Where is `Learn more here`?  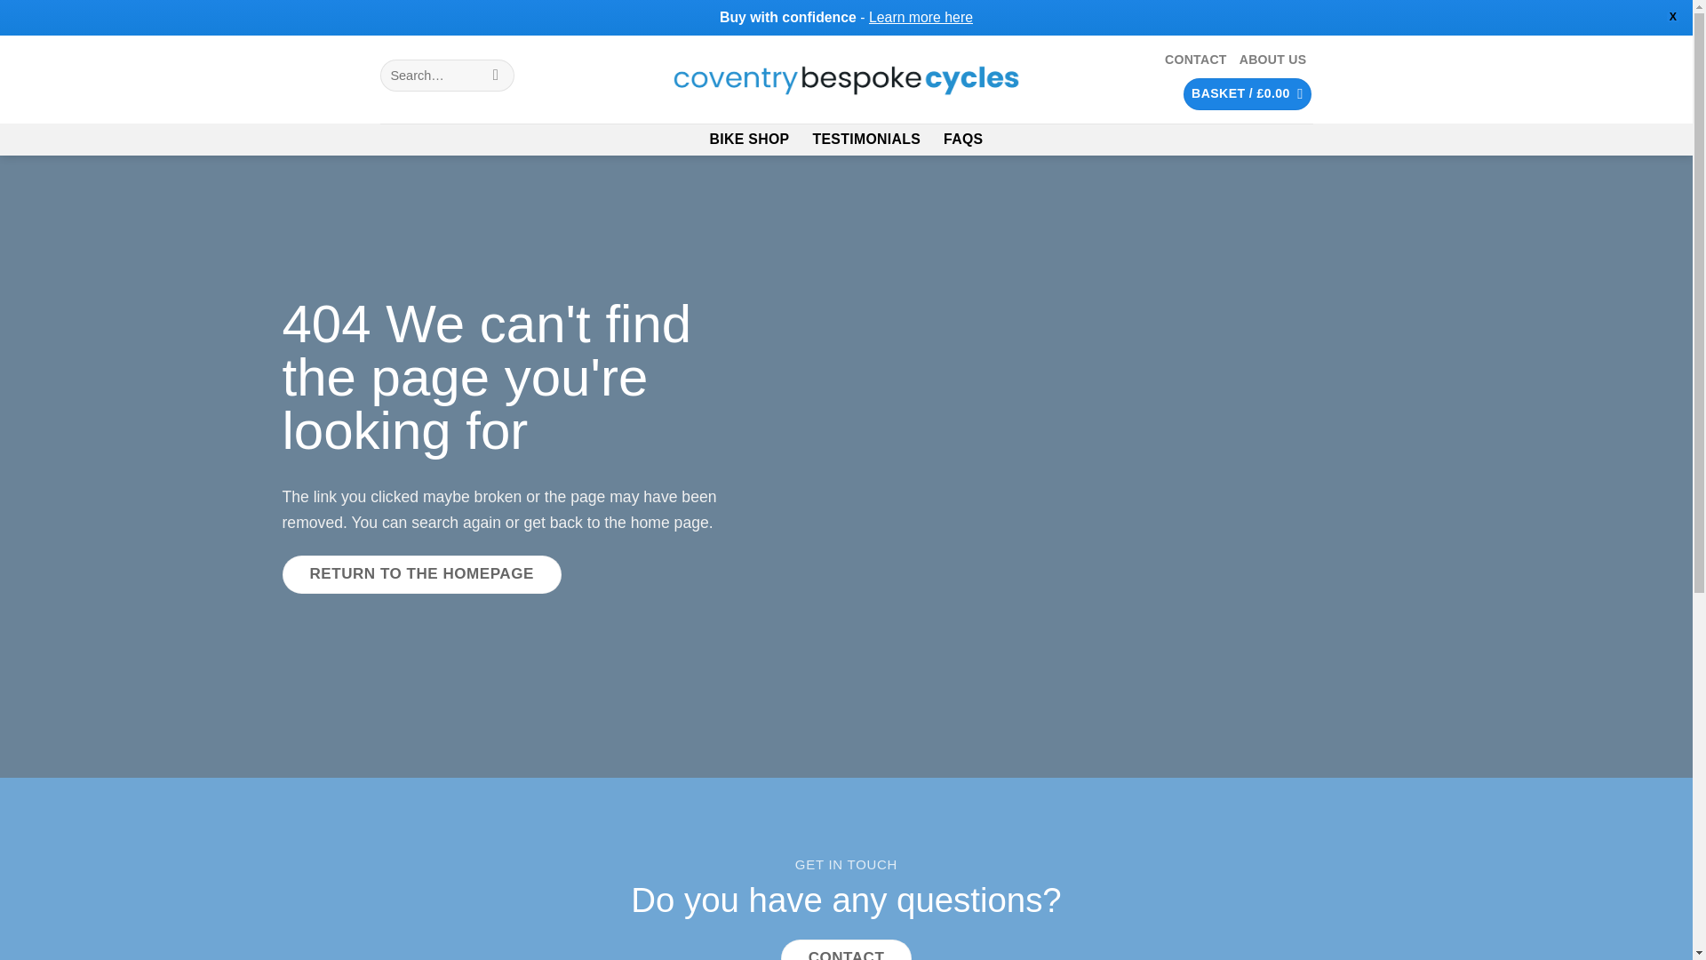 Learn more here is located at coordinates (921, 17).